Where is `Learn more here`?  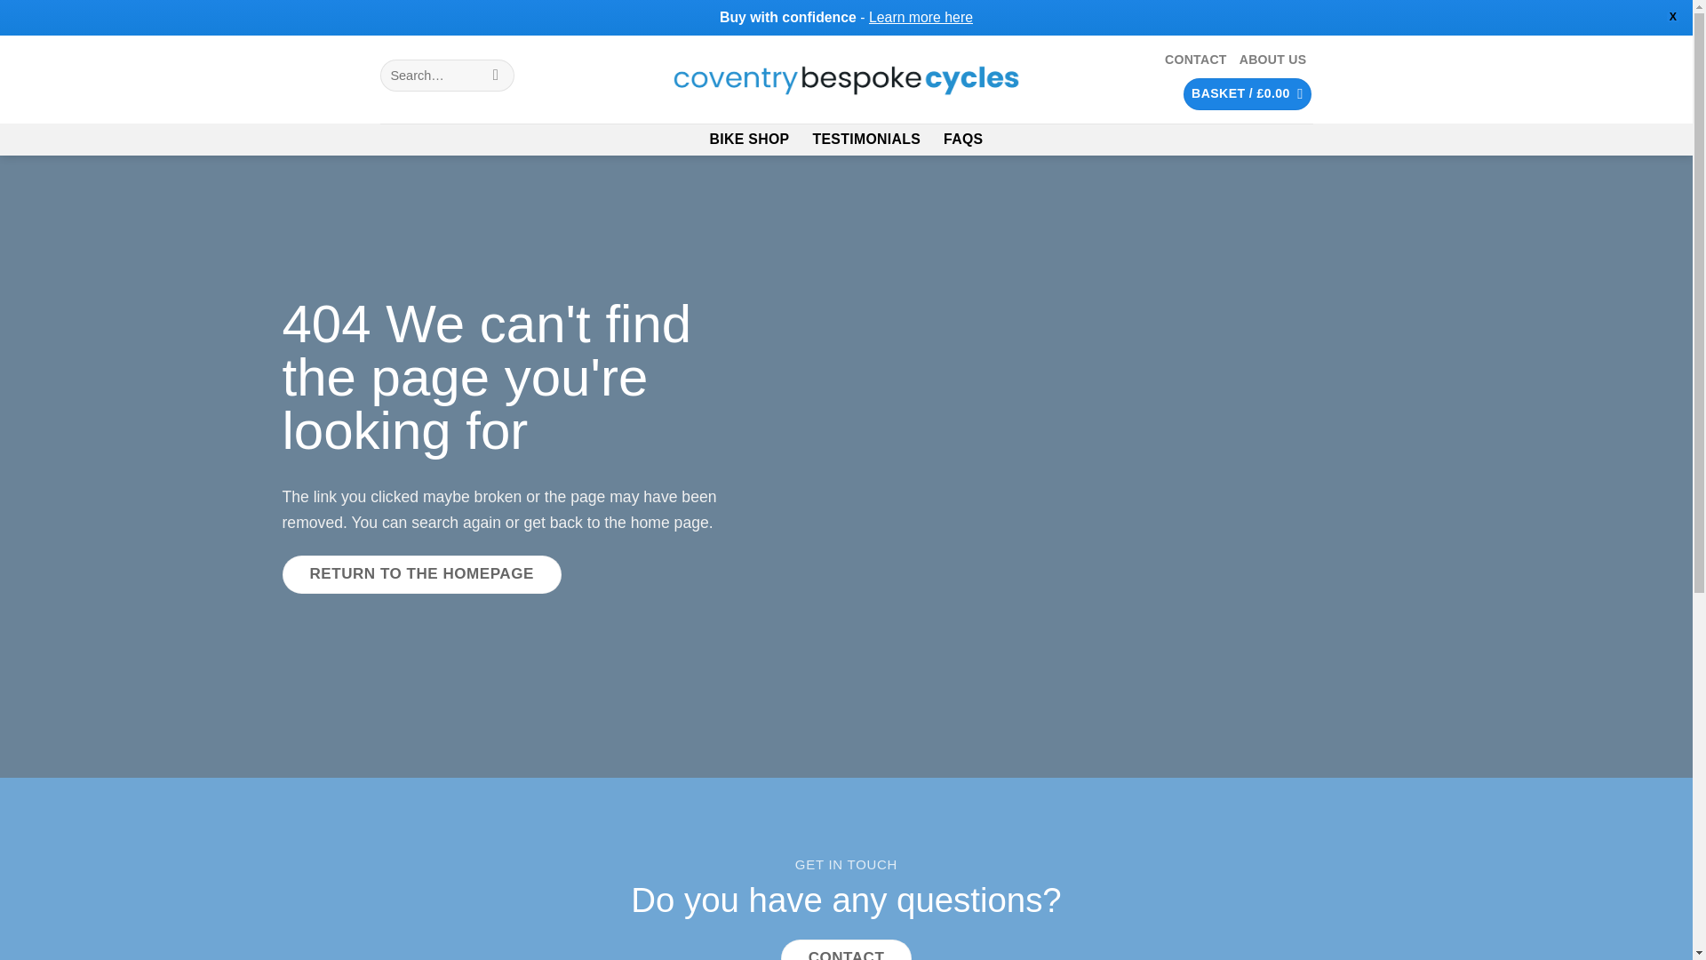 Learn more here is located at coordinates (921, 17).